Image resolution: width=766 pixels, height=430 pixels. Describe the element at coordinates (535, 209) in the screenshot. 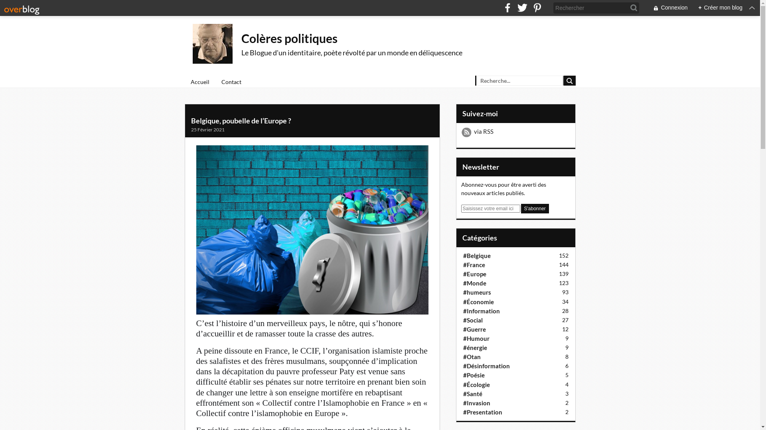

I see `S'abonner` at that location.